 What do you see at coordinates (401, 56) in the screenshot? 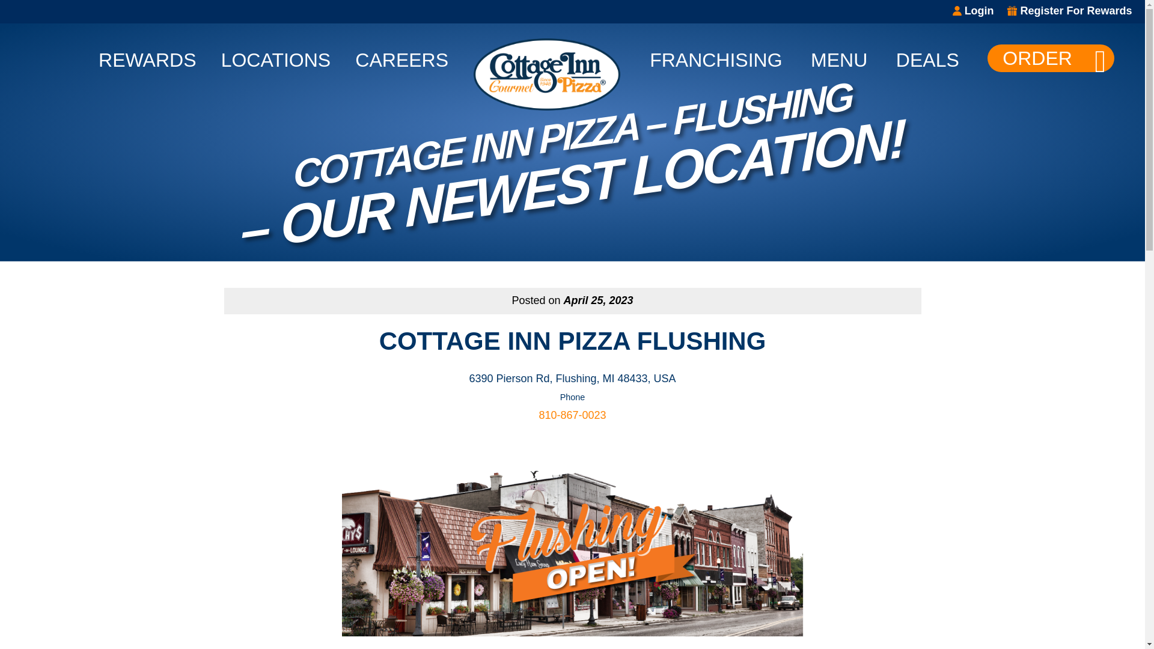
I see `CAREERS` at bounding box center [401, 56].